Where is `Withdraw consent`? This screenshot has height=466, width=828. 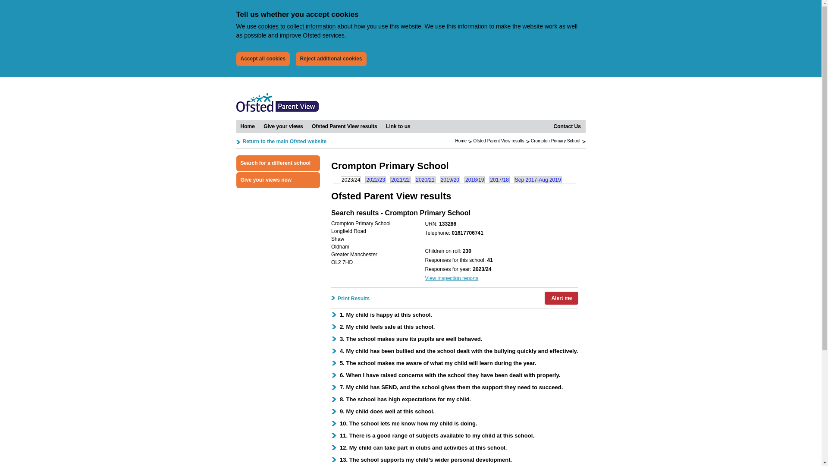
Withdraw consent is located at coordinates (299, 54).